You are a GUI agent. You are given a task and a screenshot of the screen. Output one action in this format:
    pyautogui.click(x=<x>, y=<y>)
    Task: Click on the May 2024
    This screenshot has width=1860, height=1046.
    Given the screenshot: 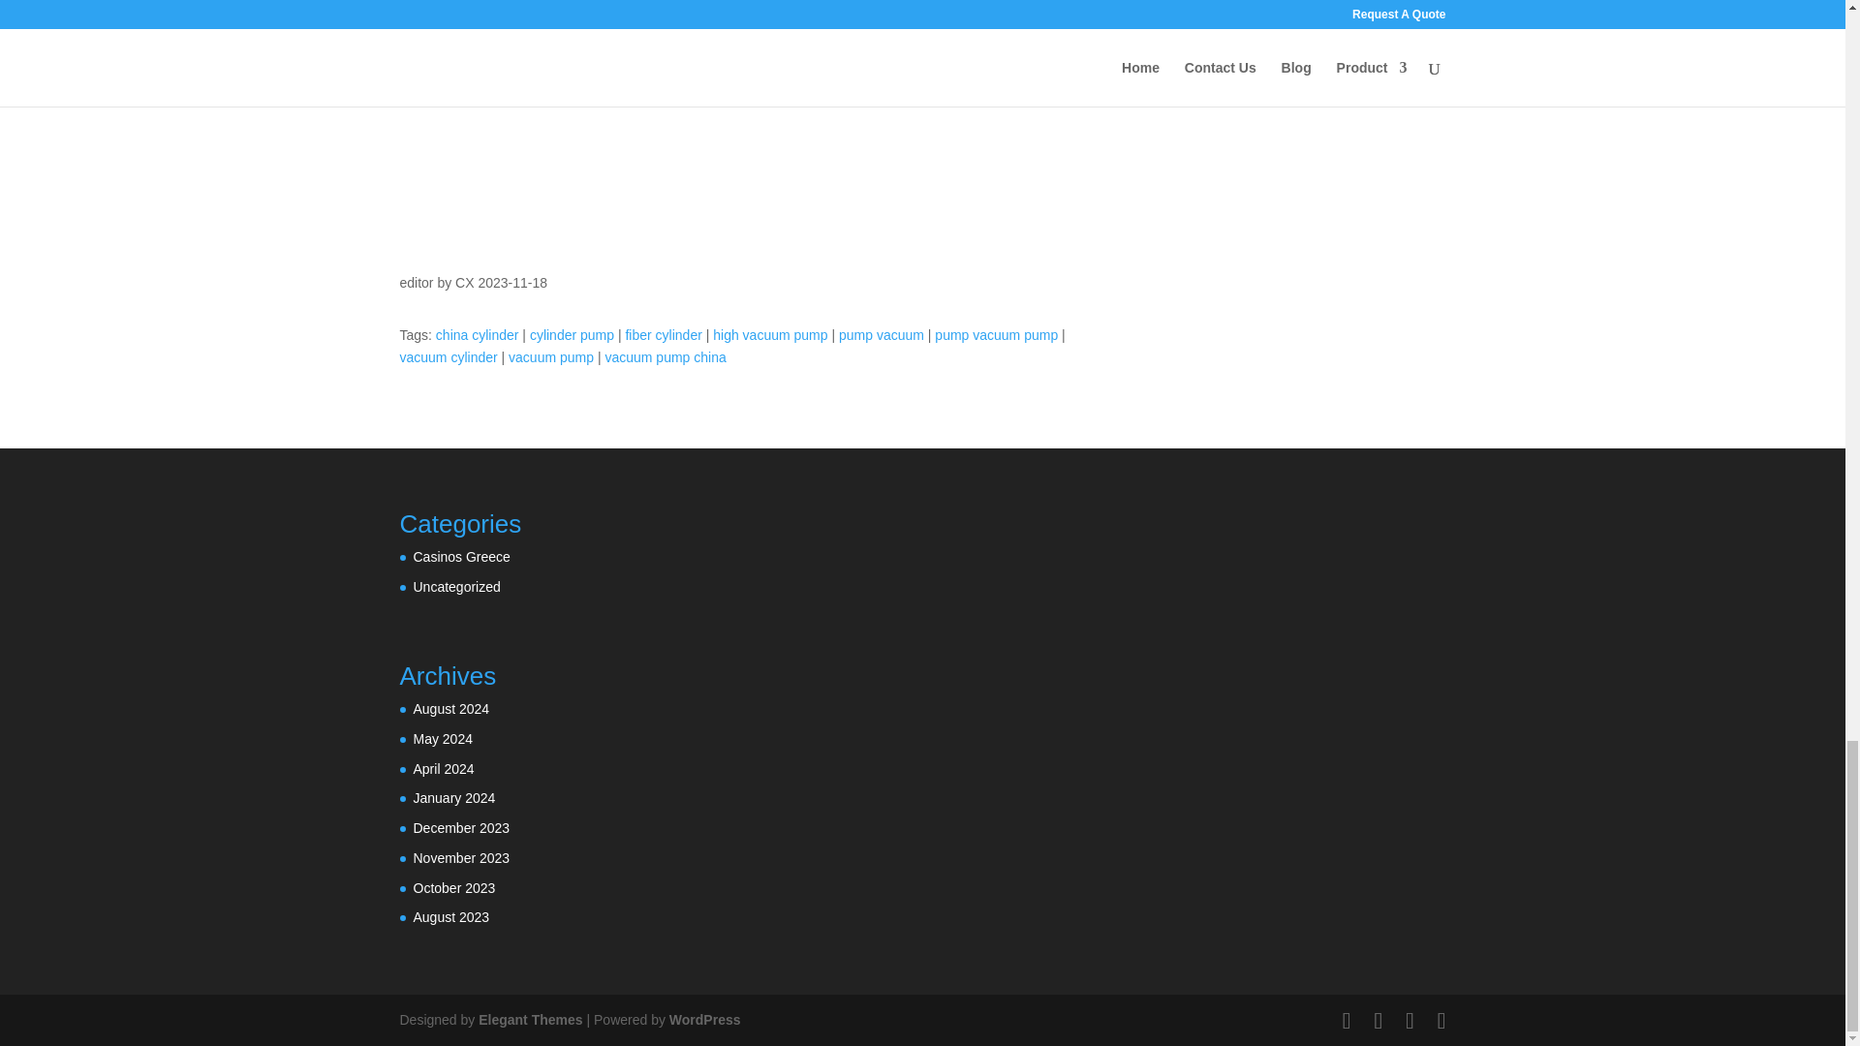 What is the action you would take?
    pyautogui.click(x=442, y=738)
    